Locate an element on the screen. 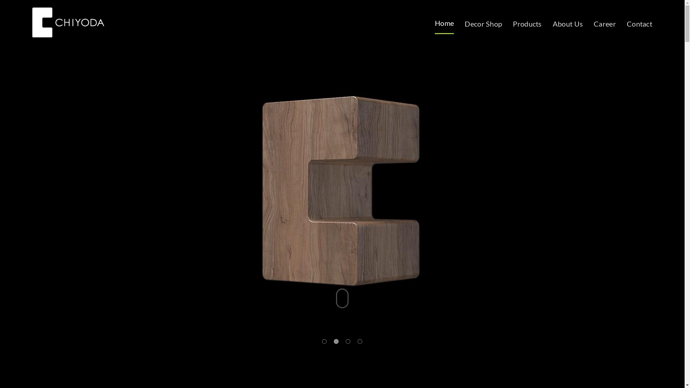 This screenshot has height=388, width=690. About Us is located at coordinates (568, 26).